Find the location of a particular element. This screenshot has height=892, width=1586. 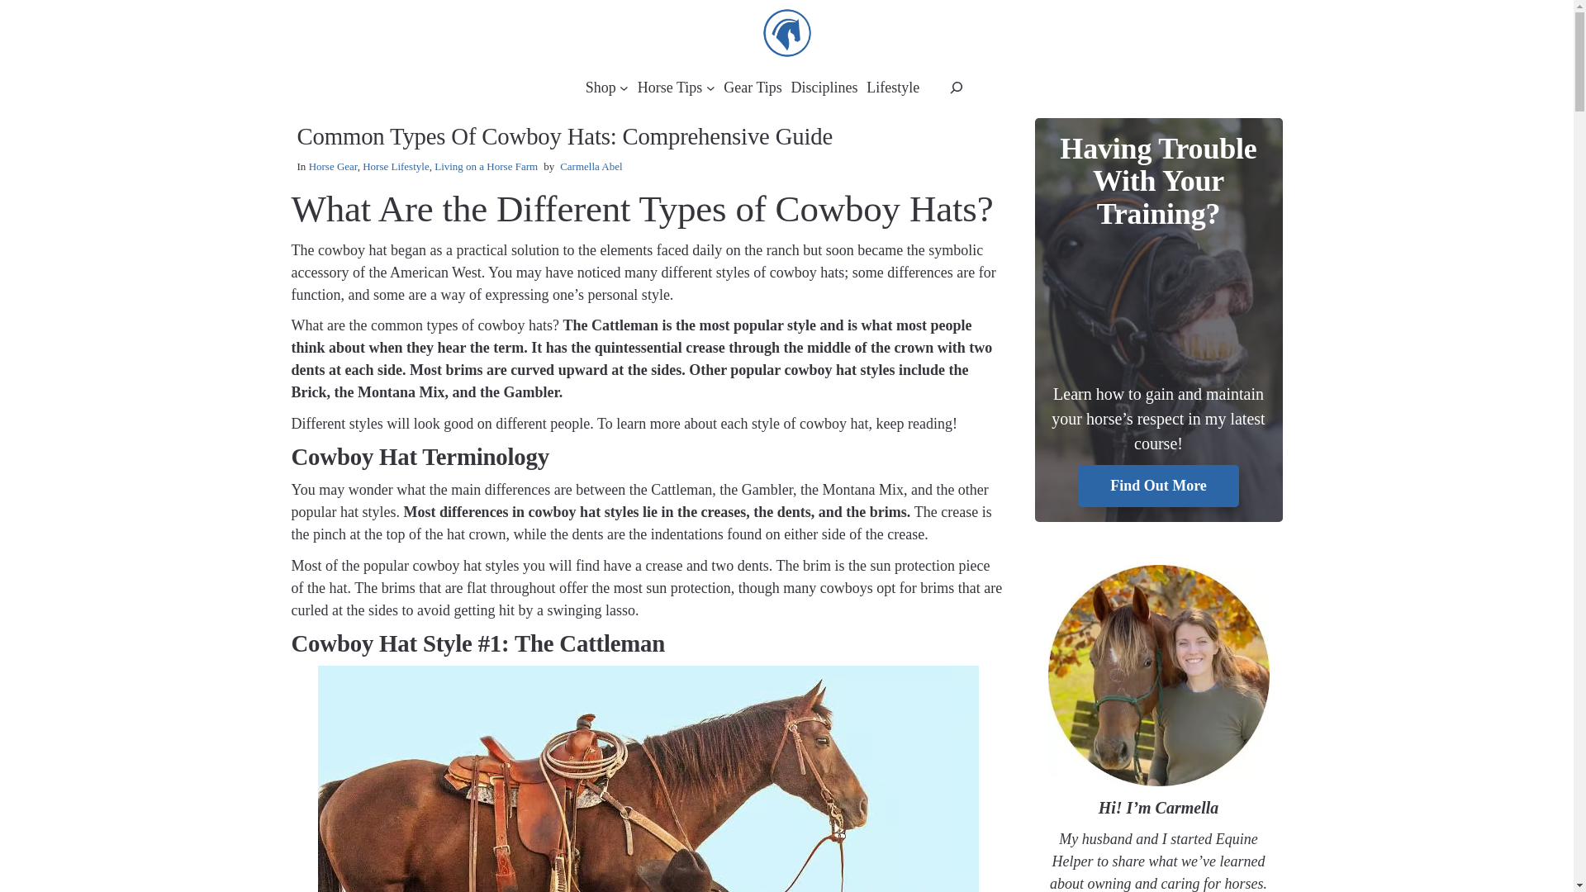

Horse Gear is located at coordinates (334, 167).